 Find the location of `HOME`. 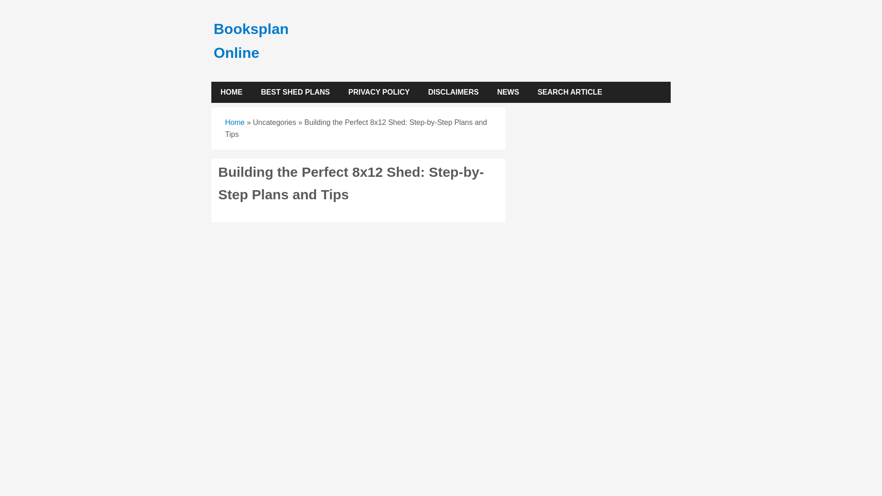

HOME is located at coordinates (232, 92).